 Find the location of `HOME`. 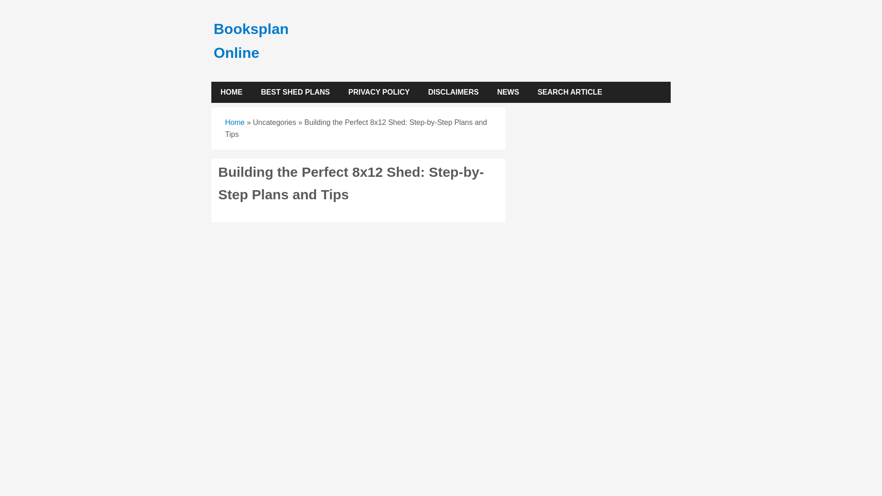

HOME is located at coordinates (232, 92).